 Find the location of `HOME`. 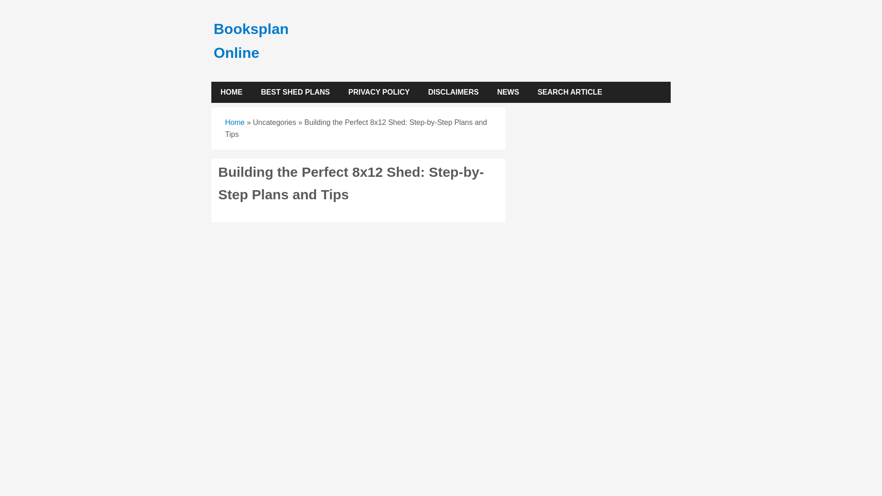

HOME is located at coordinates (232, 92).